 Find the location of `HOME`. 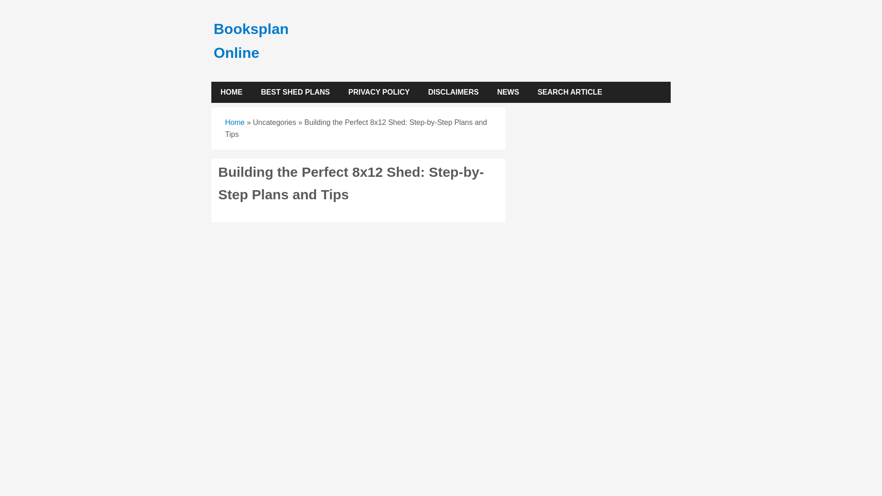

HOME is located at coordinates (232, 92).